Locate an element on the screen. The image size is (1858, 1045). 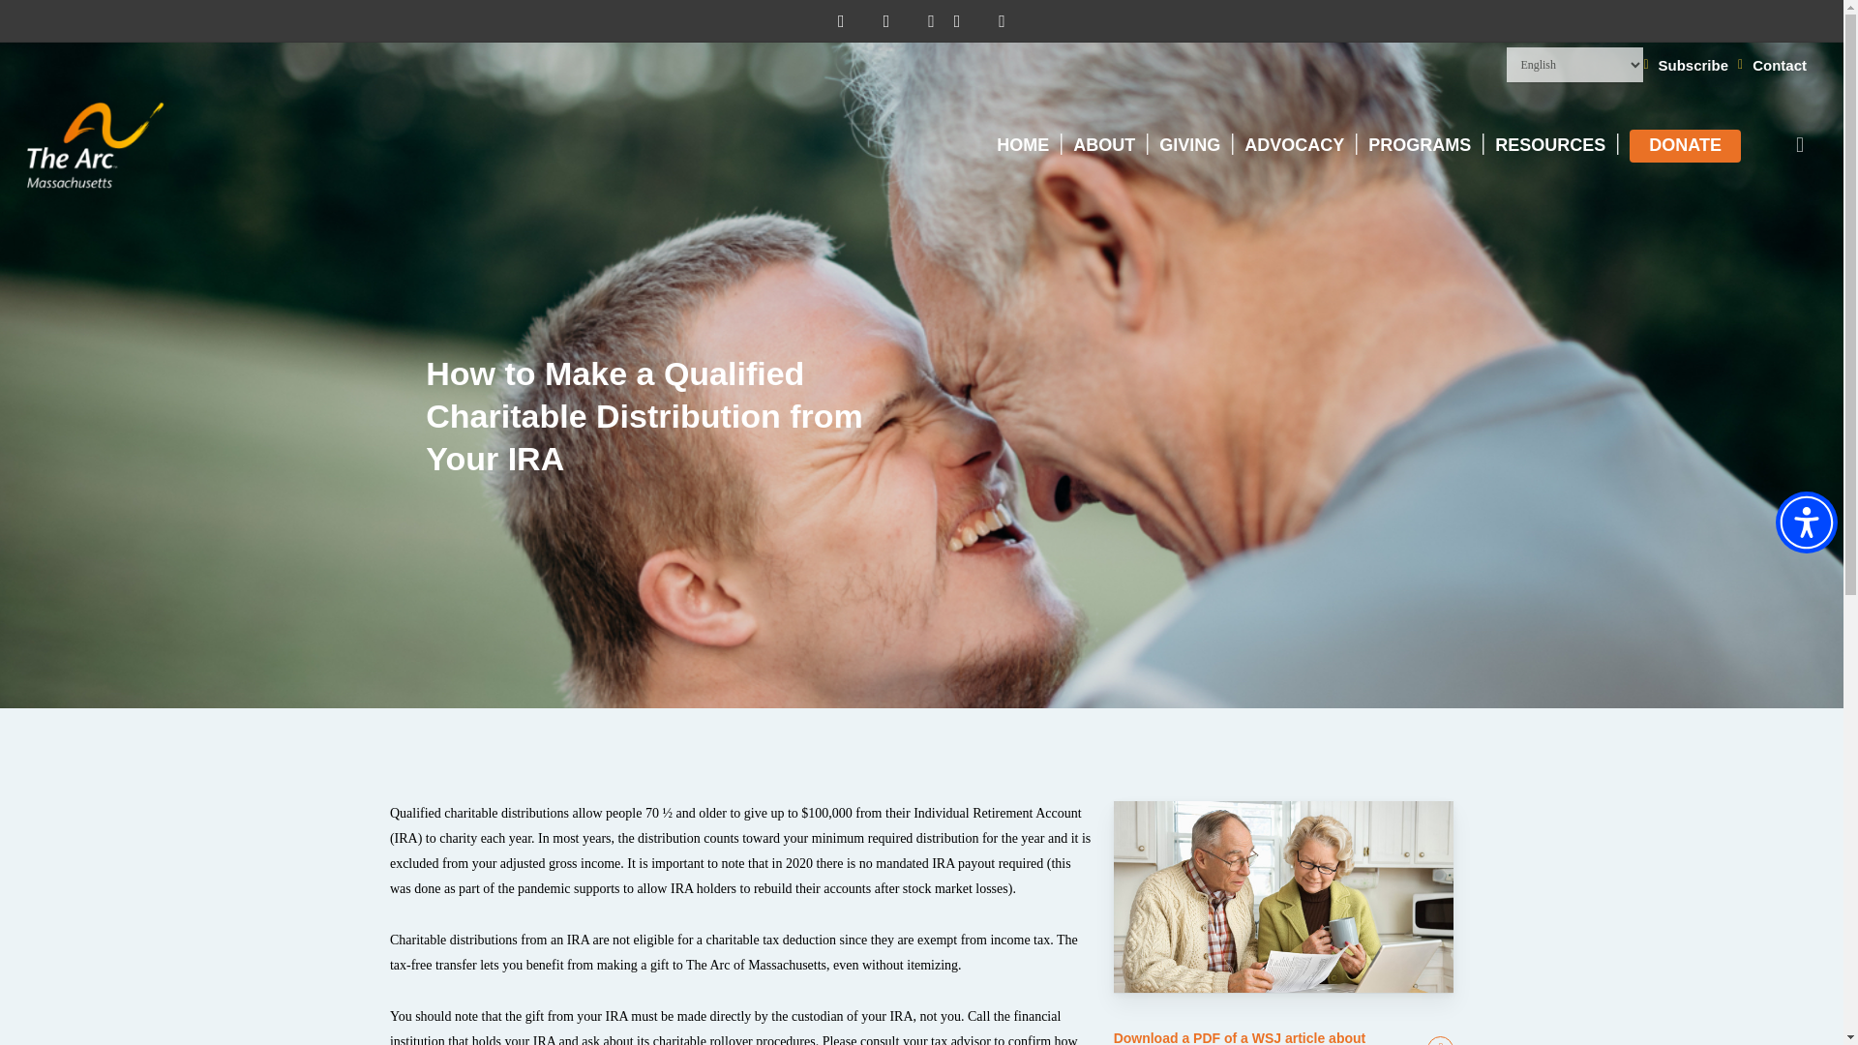
Accessibility Menu is located at coordinates (1806, 522).